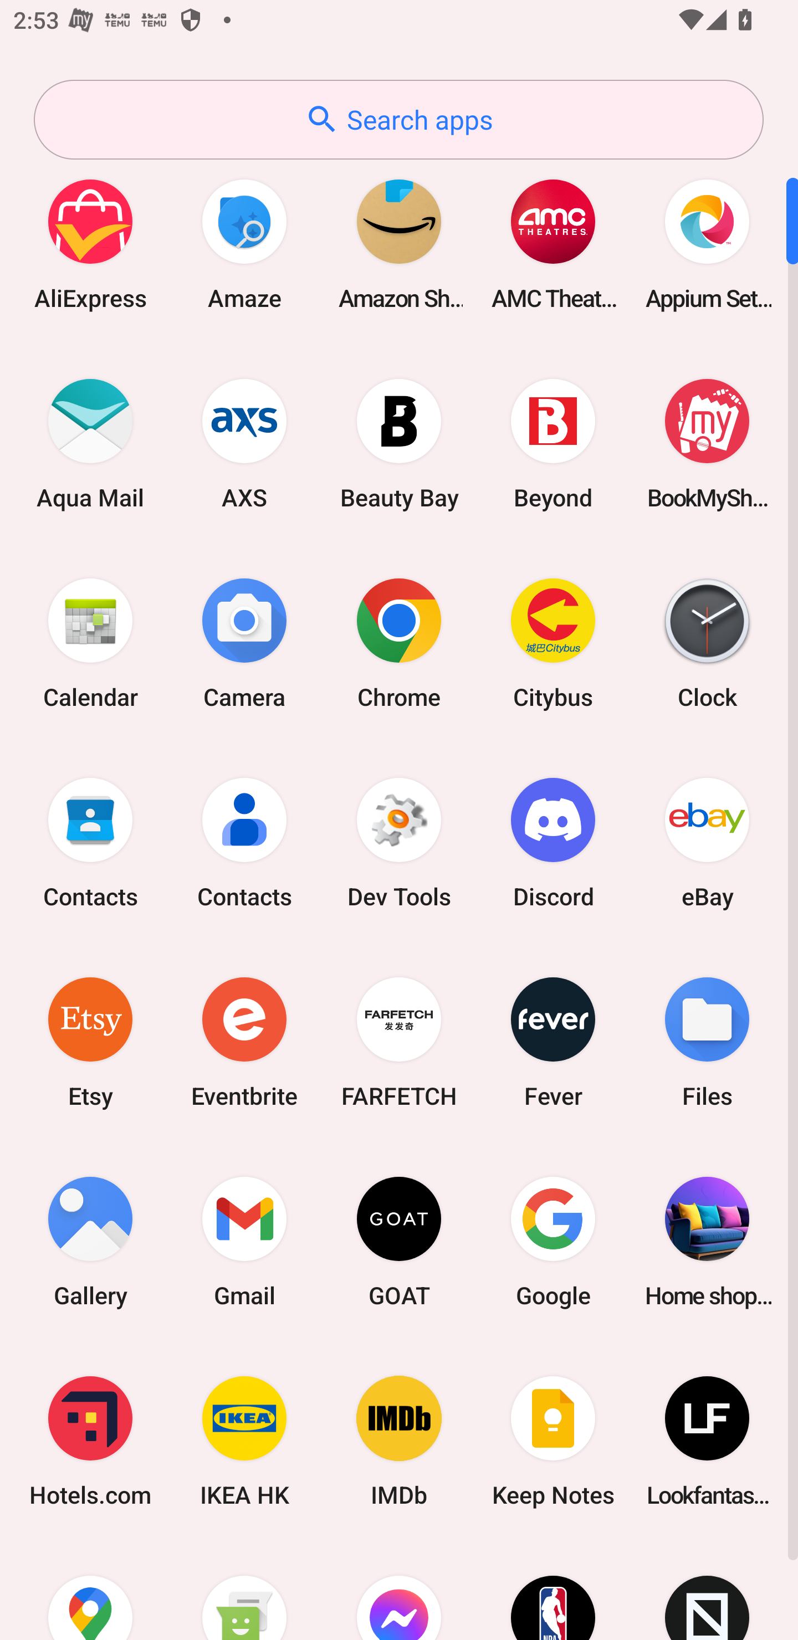 The width and height of the screenshot is (798, 1640). I want to click on AXS, so click(244, 443).